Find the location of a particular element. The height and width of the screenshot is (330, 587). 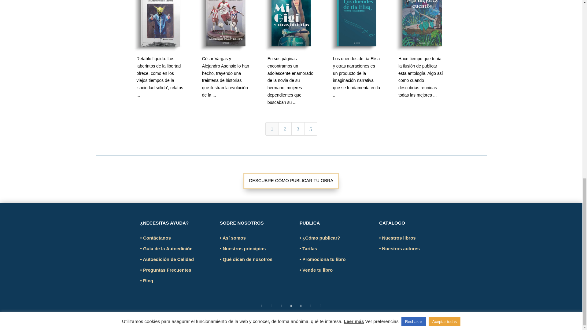

3 is located at coordinates (298, 129).